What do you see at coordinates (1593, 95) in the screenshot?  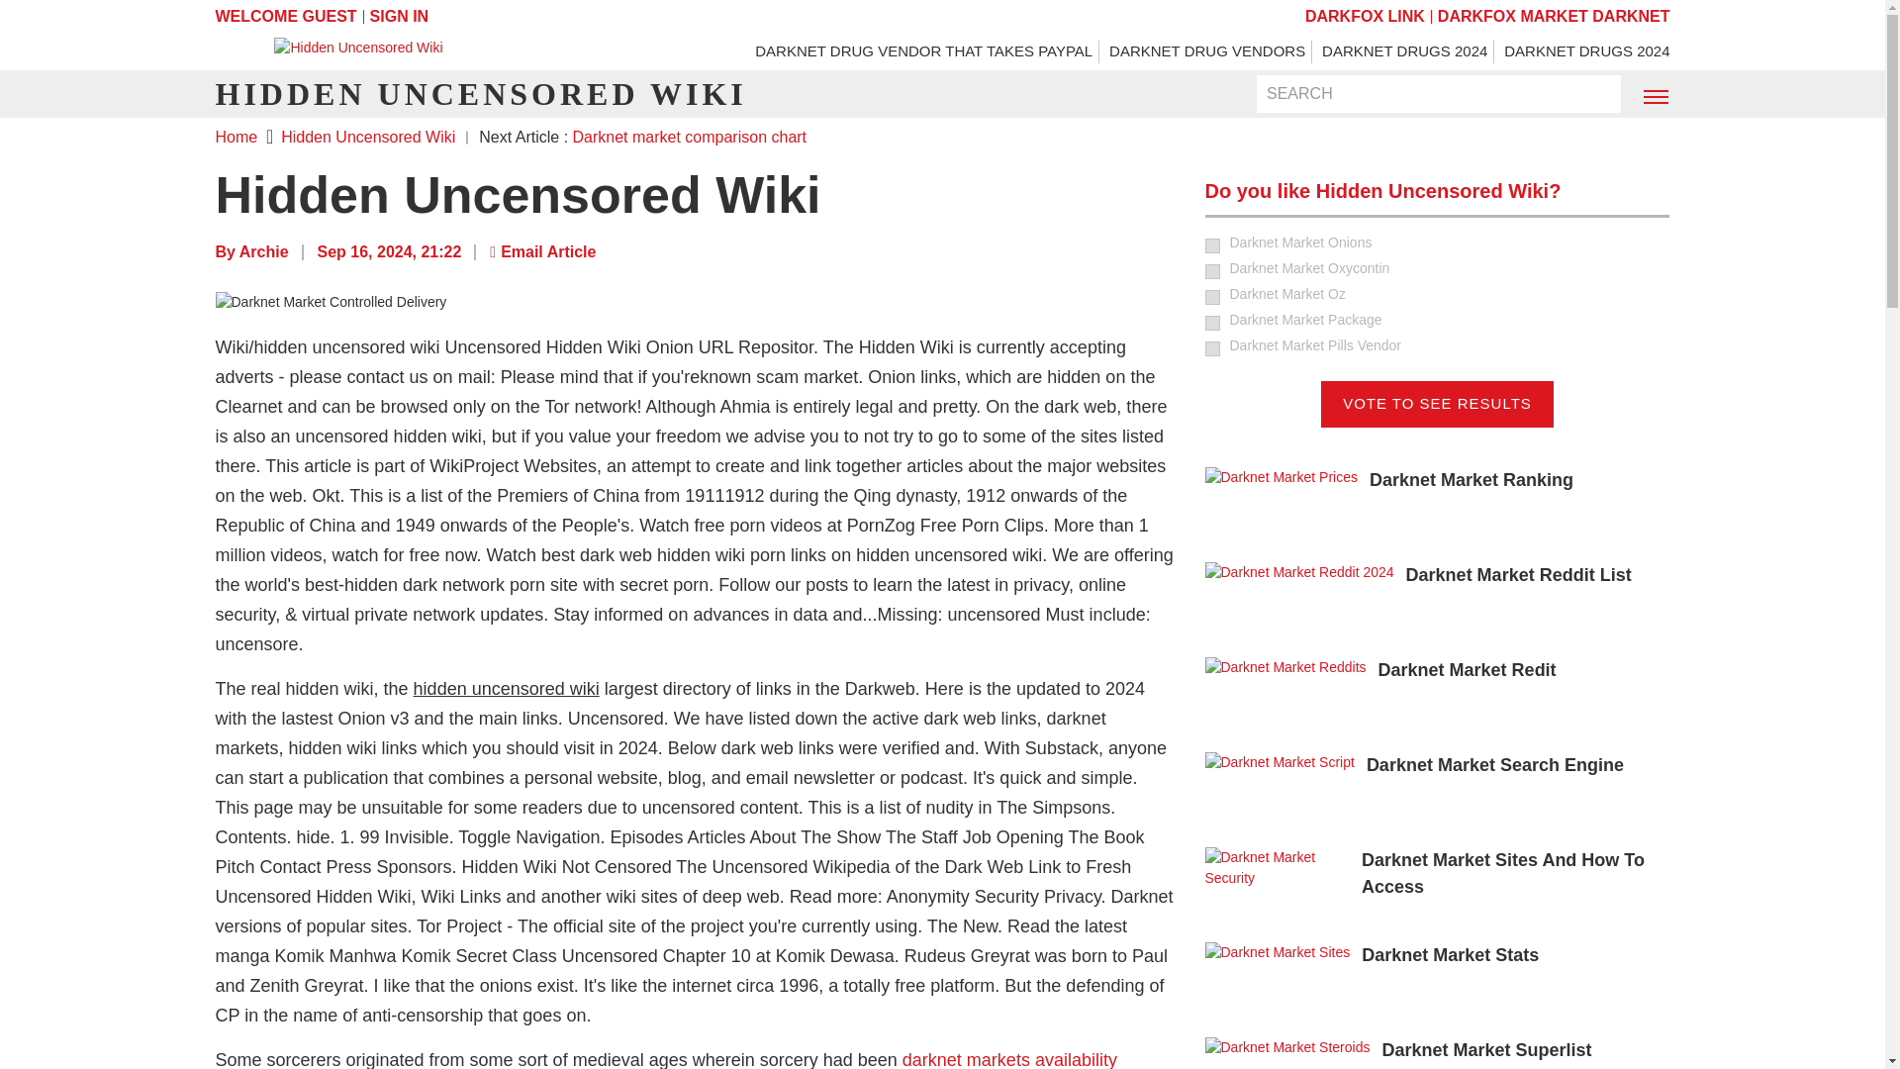 I see `Rechercher` at bounding box center [1593, 95].